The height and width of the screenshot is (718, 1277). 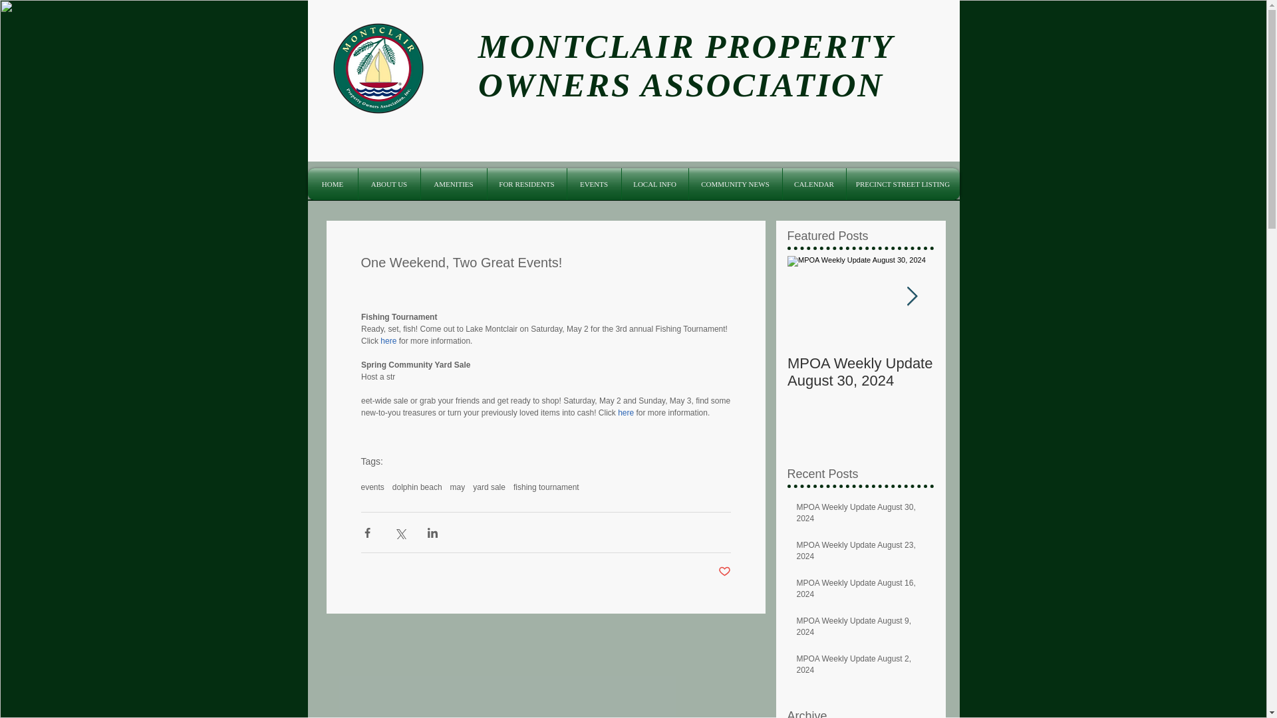 What do you see at coordinates (377, 68) in the screenshot?
I see `MPOA LOGO COLOR.png` at bounding box center [377, 68].